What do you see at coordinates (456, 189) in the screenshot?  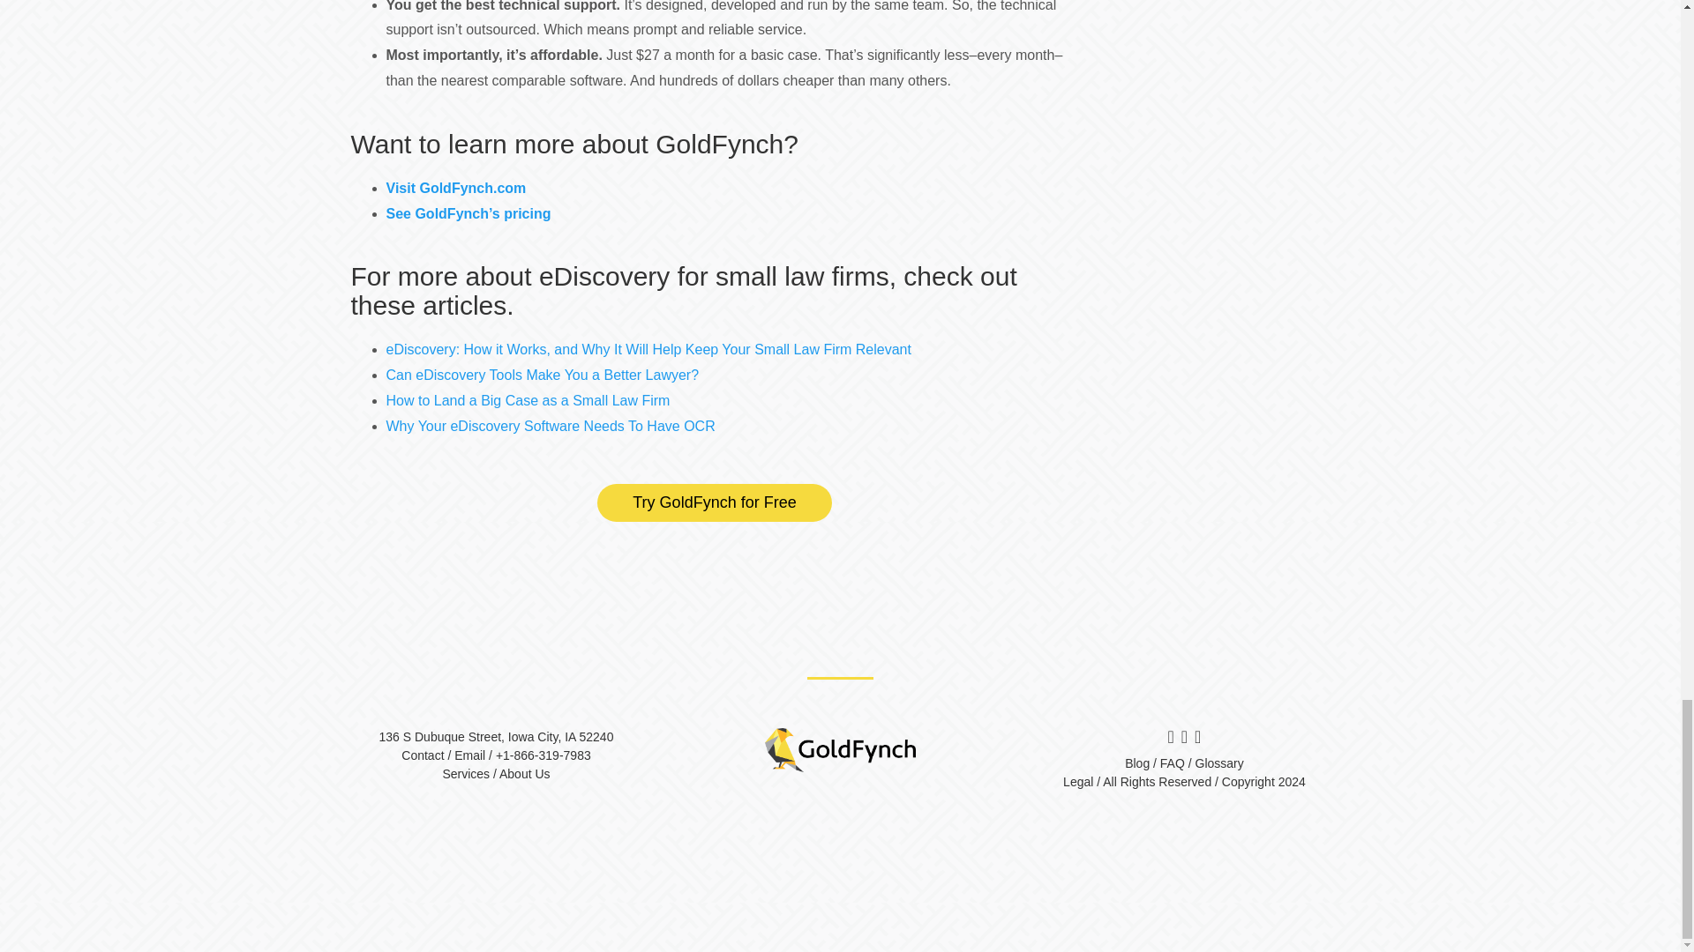 I see `Visit GoldFynch.com` at bounding box center [456, 189].